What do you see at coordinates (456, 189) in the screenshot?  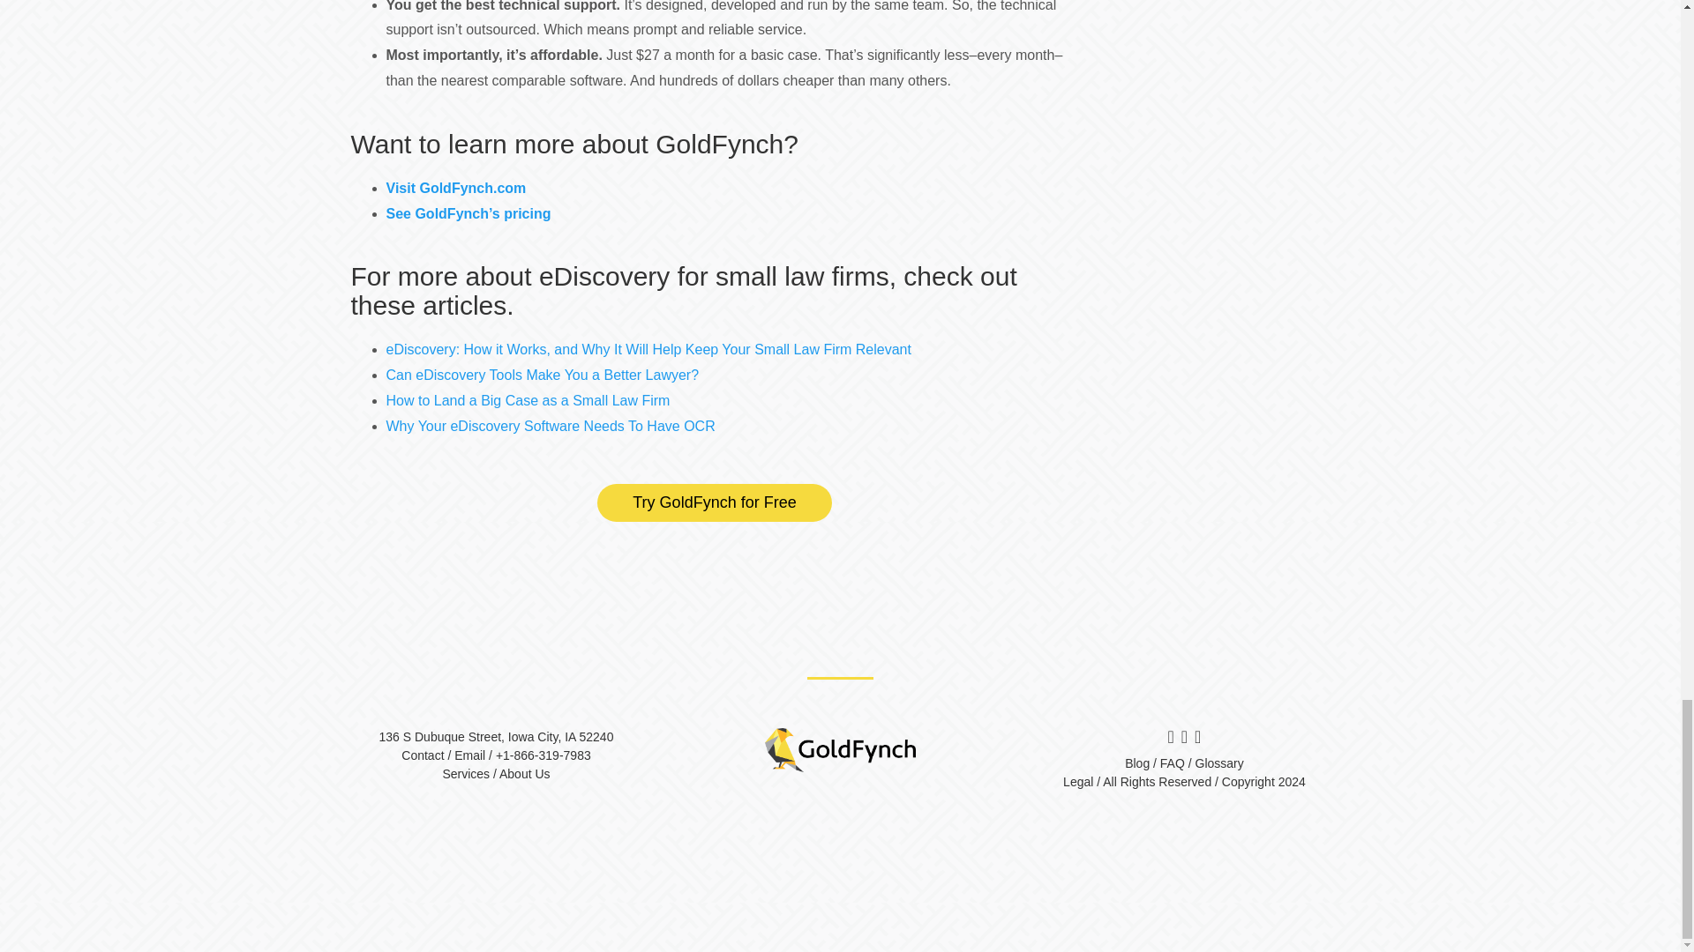 I see `Visit GoldFynch.com` at bounding box center [456, 189].